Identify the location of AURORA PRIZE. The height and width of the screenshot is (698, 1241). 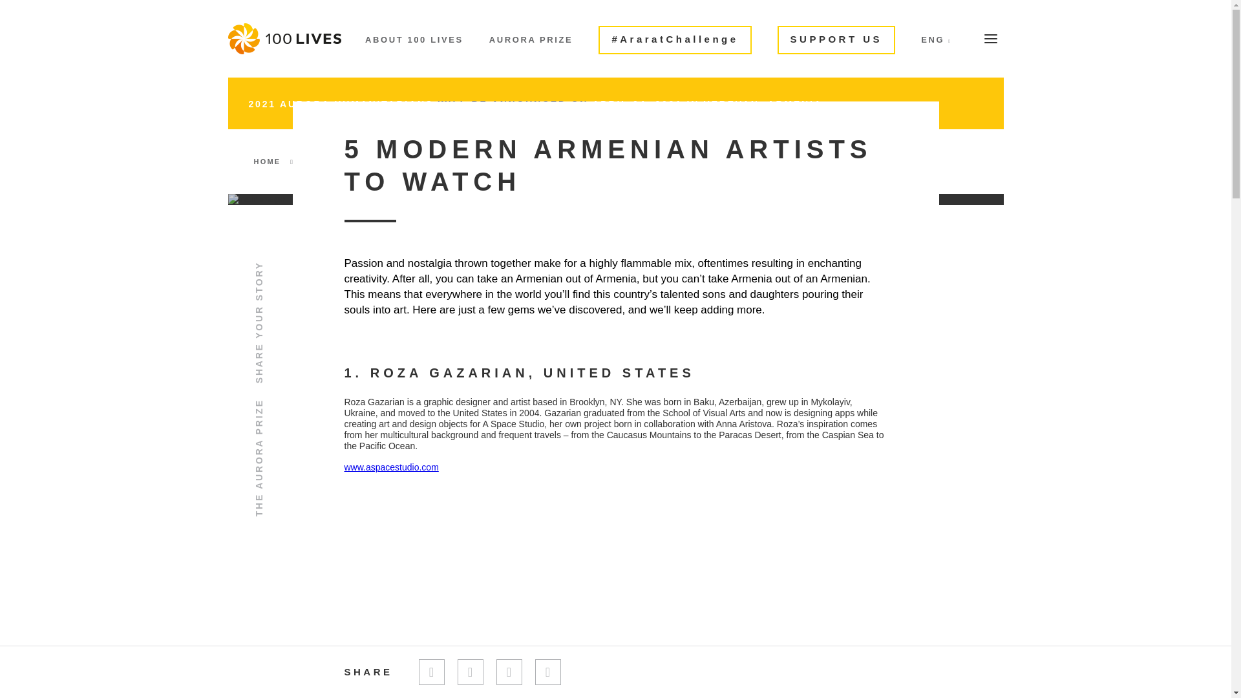
(531, 40).